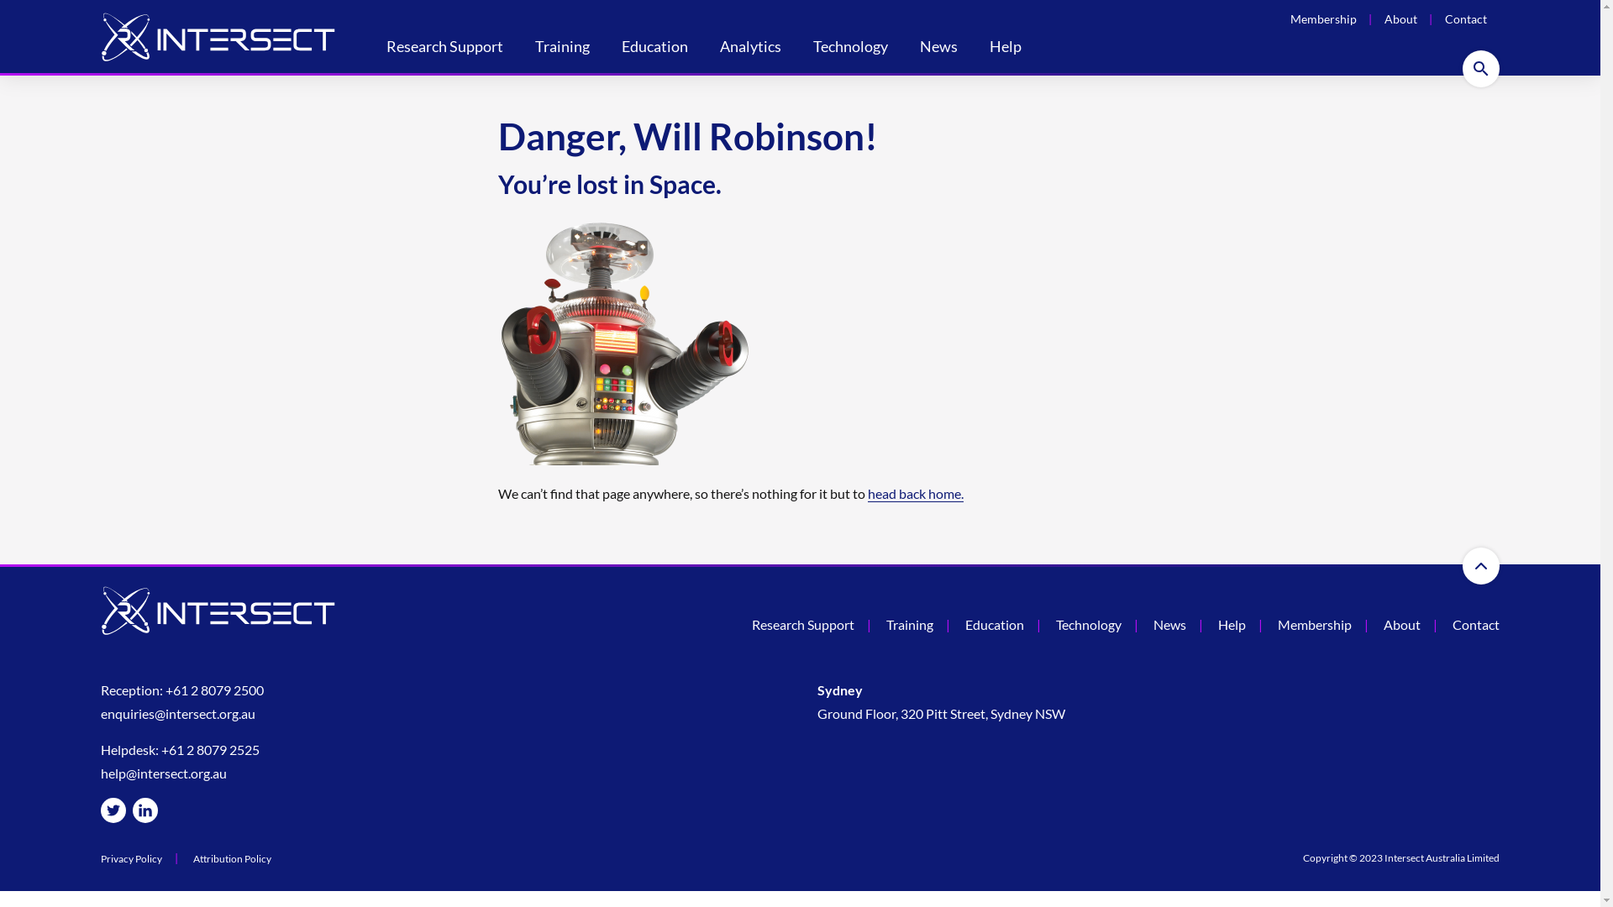 The width and height of the screenshot is (1613, 907). What do you see at coordinates (1006, 49) in the screenshot?
I see `Help` at bounding box center [1006, 49].